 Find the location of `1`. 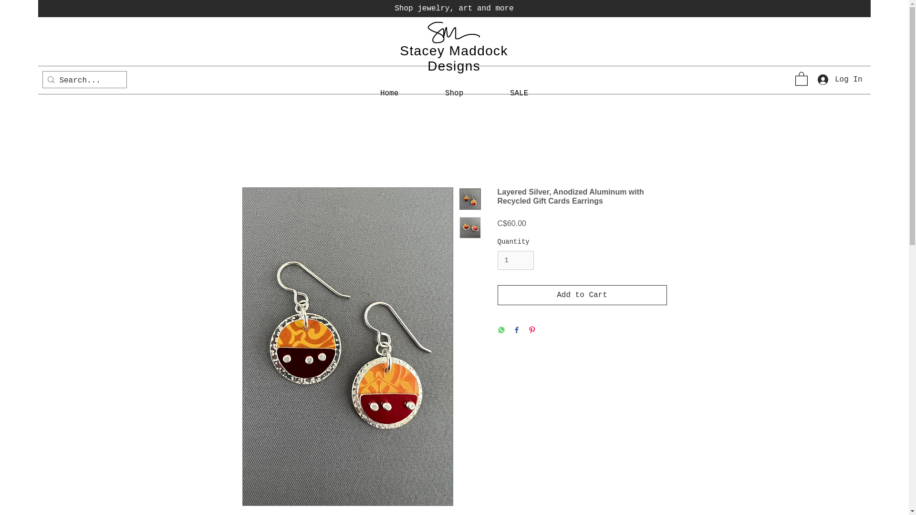

1 is located at coordinates (515, 260).